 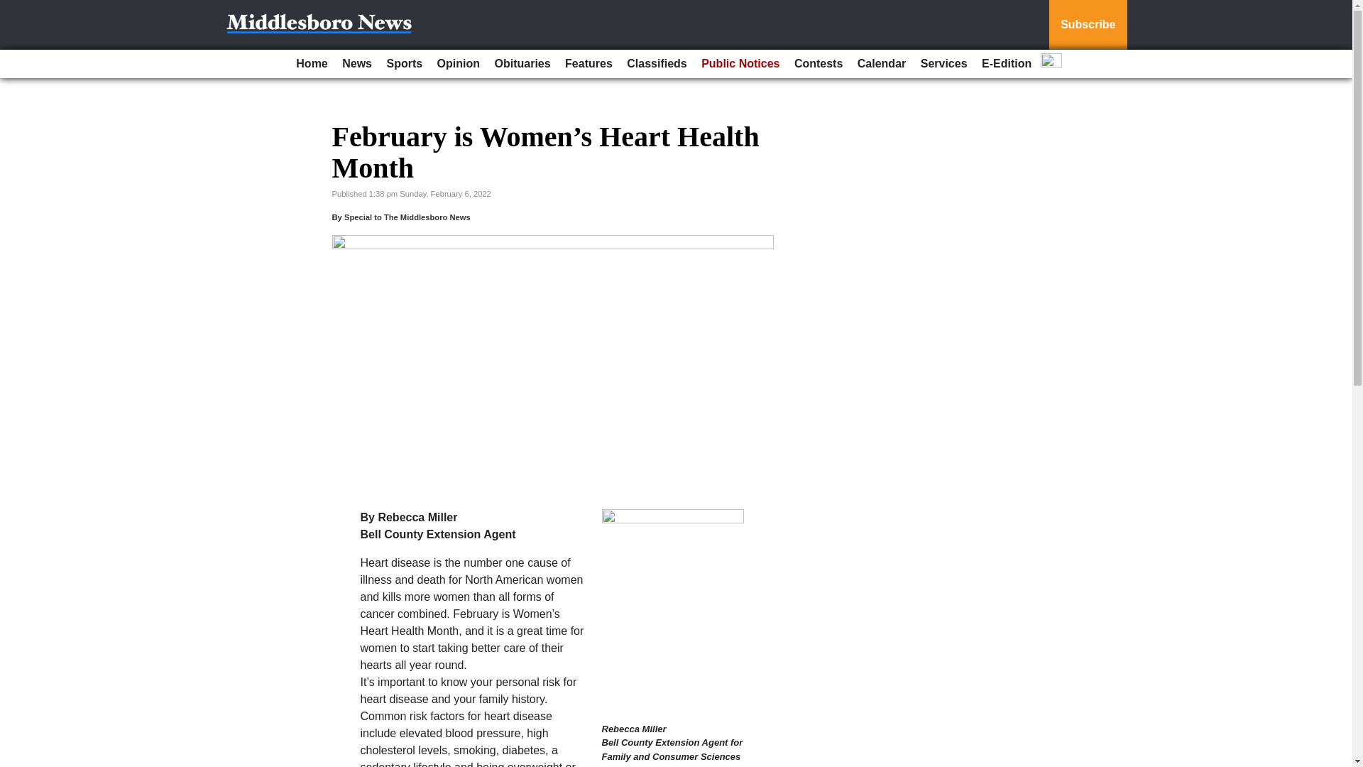 I want to click on Opinion, so click(x=459, y=64).